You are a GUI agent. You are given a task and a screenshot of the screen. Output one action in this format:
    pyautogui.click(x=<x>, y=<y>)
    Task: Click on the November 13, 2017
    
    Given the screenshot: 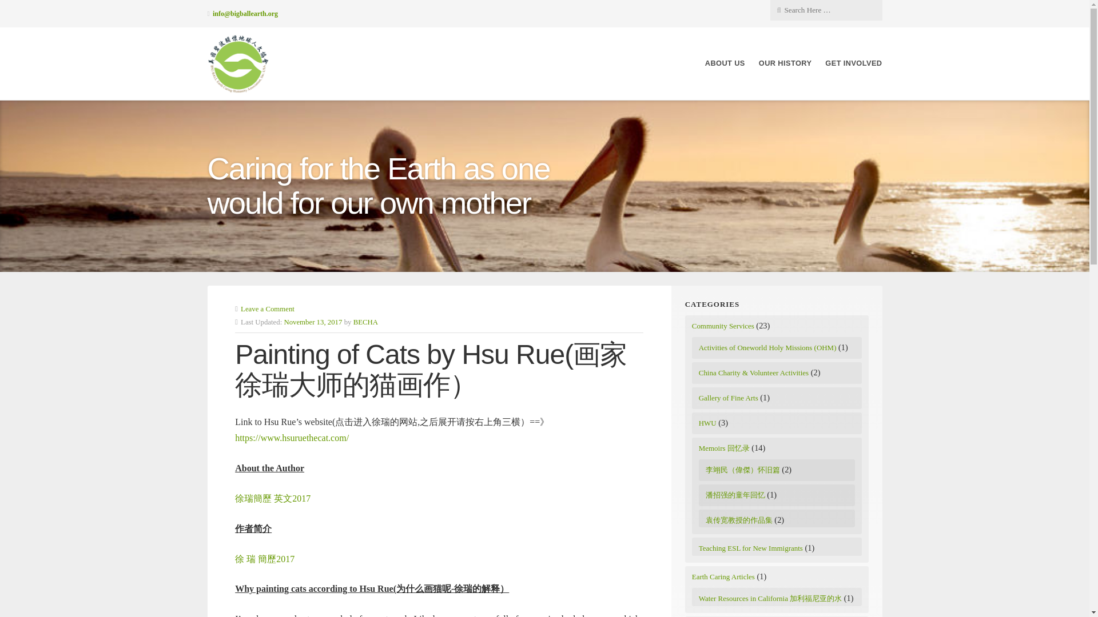 What is the action you would take?
    pyautogui.click(x=312, y=322)
    